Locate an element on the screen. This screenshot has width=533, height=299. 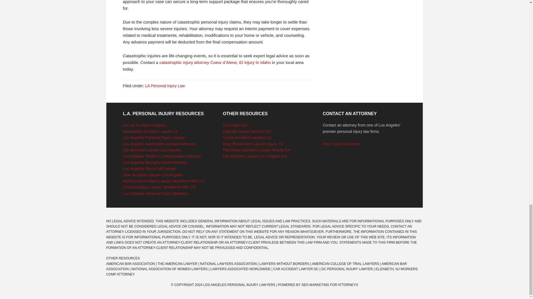
Los Angeles Personal Injury Lawyer is located at coordinates (154, 138).